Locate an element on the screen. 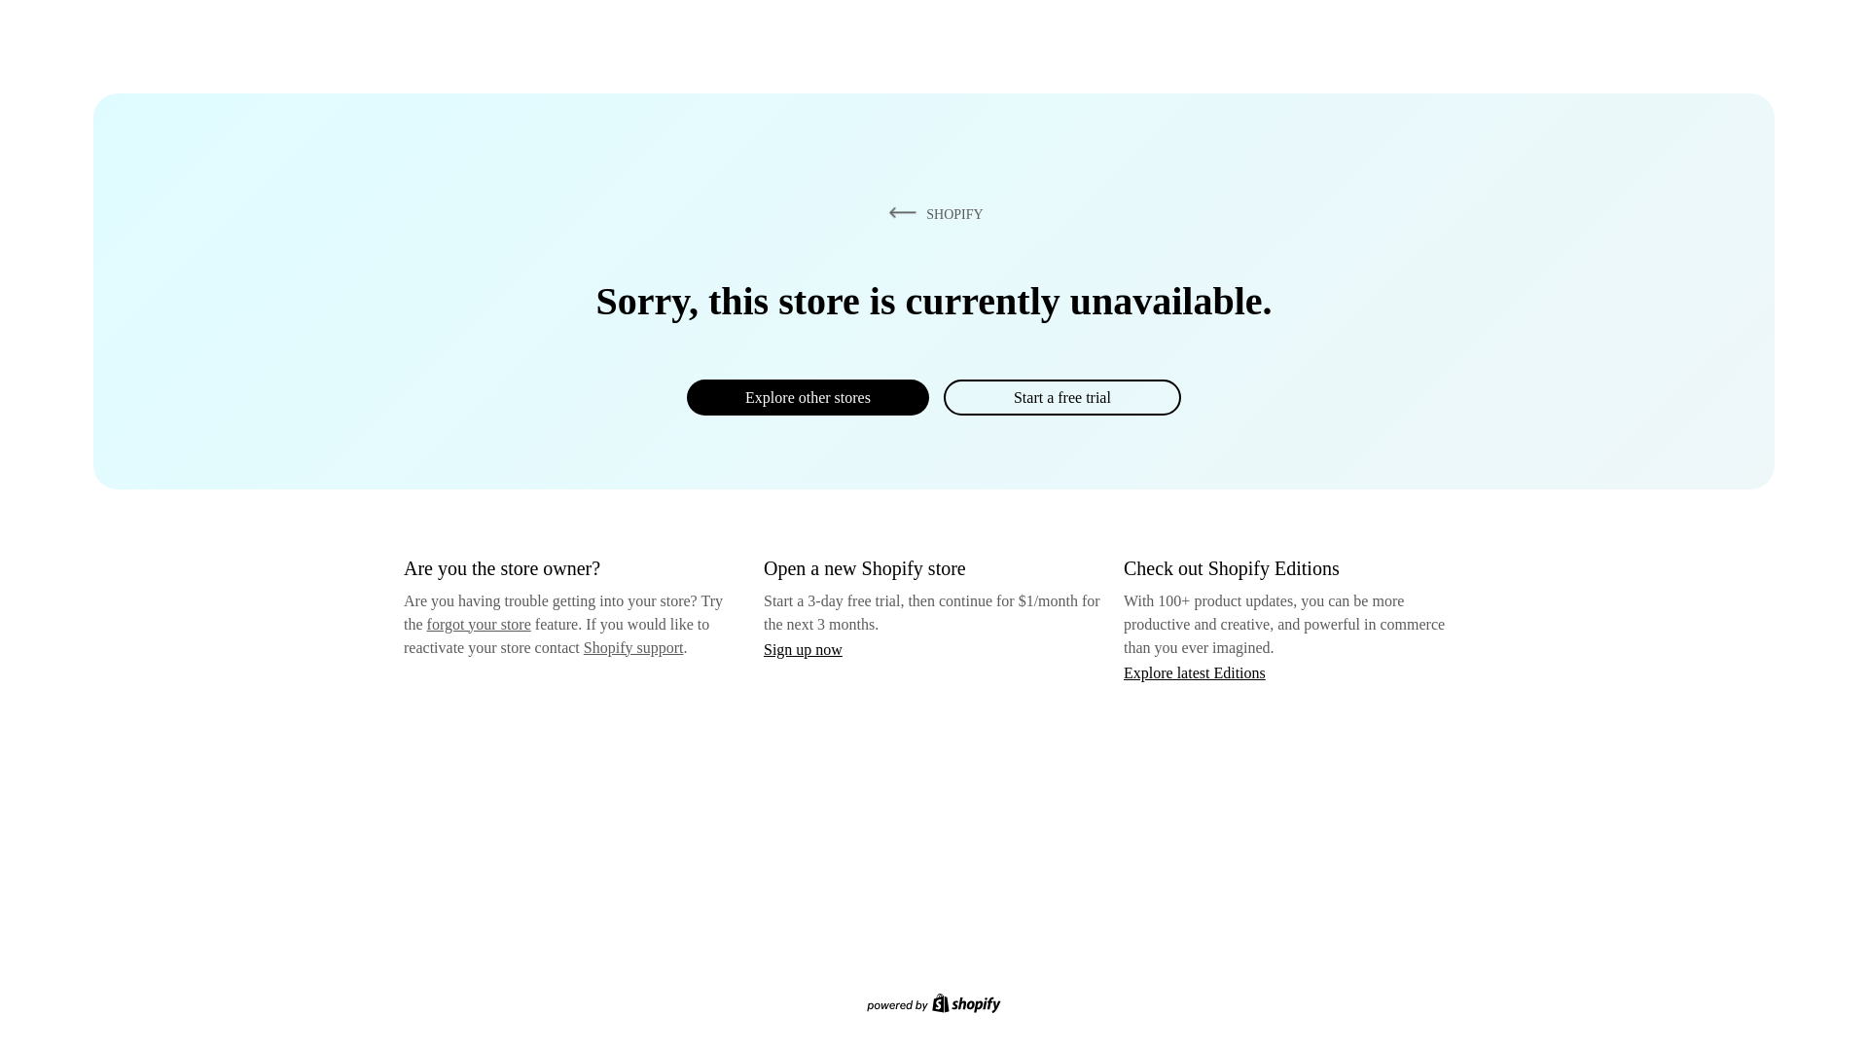  SHOPIFY is located at coordinates (932, 213).